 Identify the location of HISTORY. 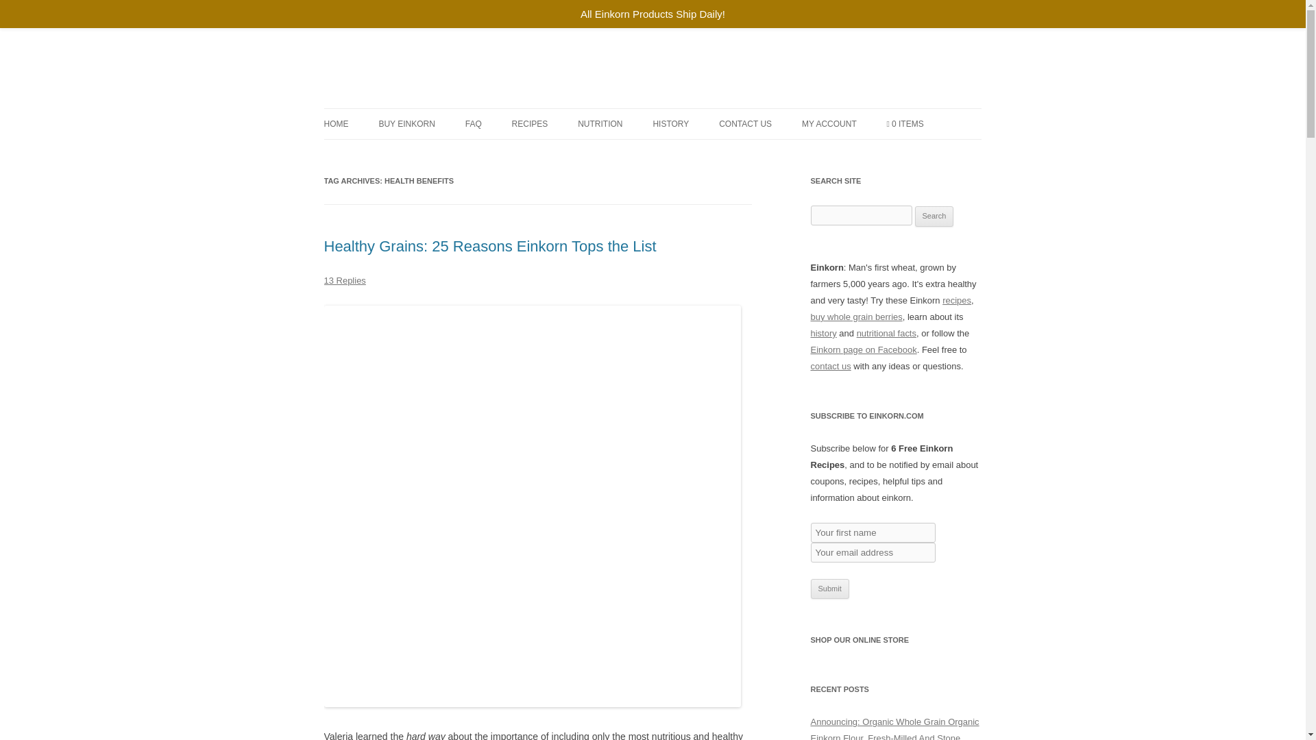
(670, 123).